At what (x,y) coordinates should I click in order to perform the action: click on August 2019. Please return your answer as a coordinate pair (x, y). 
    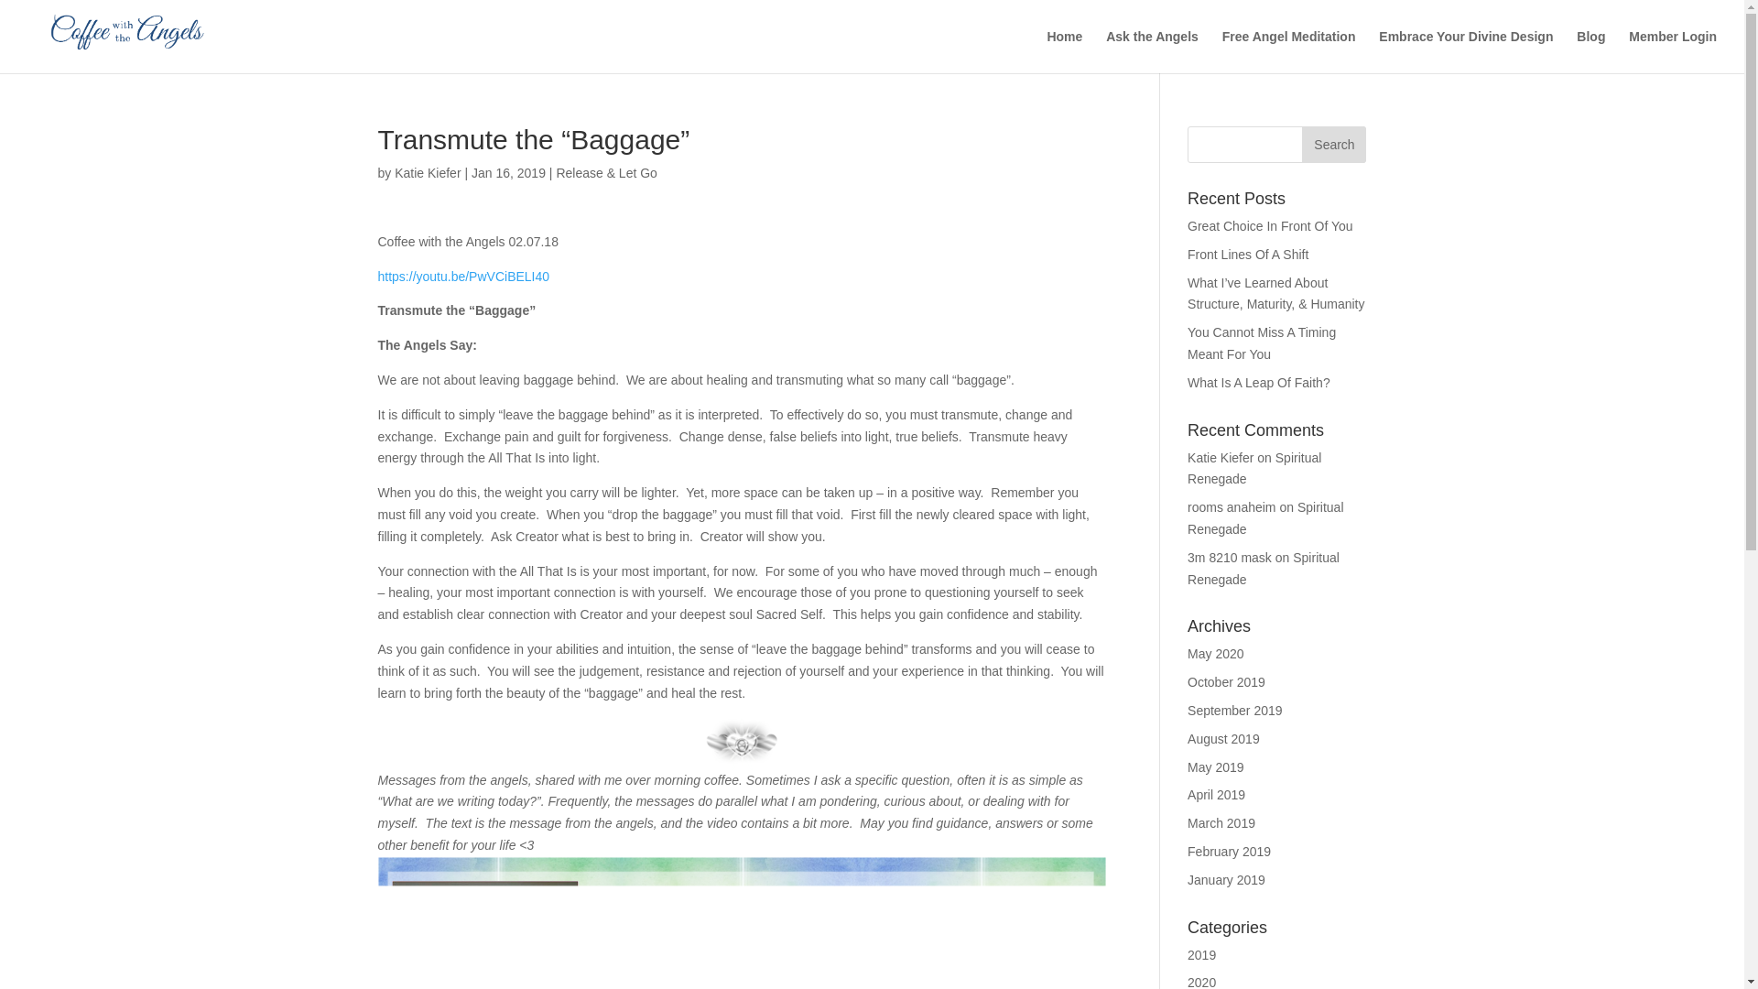
    Looking at the image, I should click on (1223, 739).